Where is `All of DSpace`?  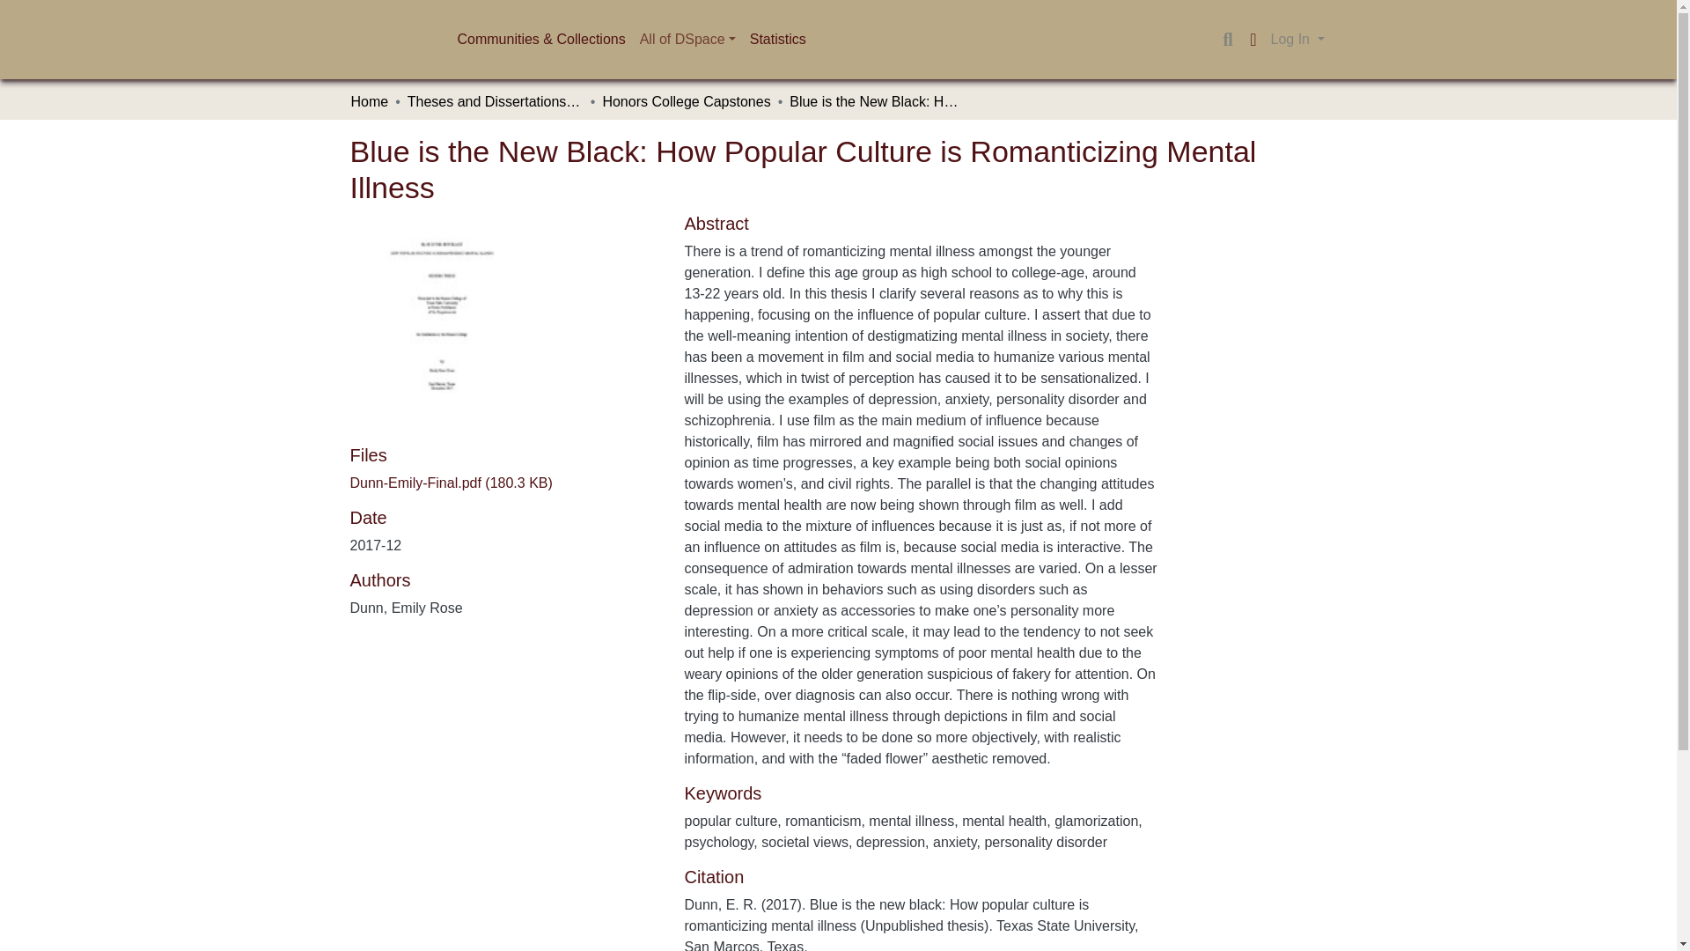
All of DSpace is located at coordinates (687, 39).